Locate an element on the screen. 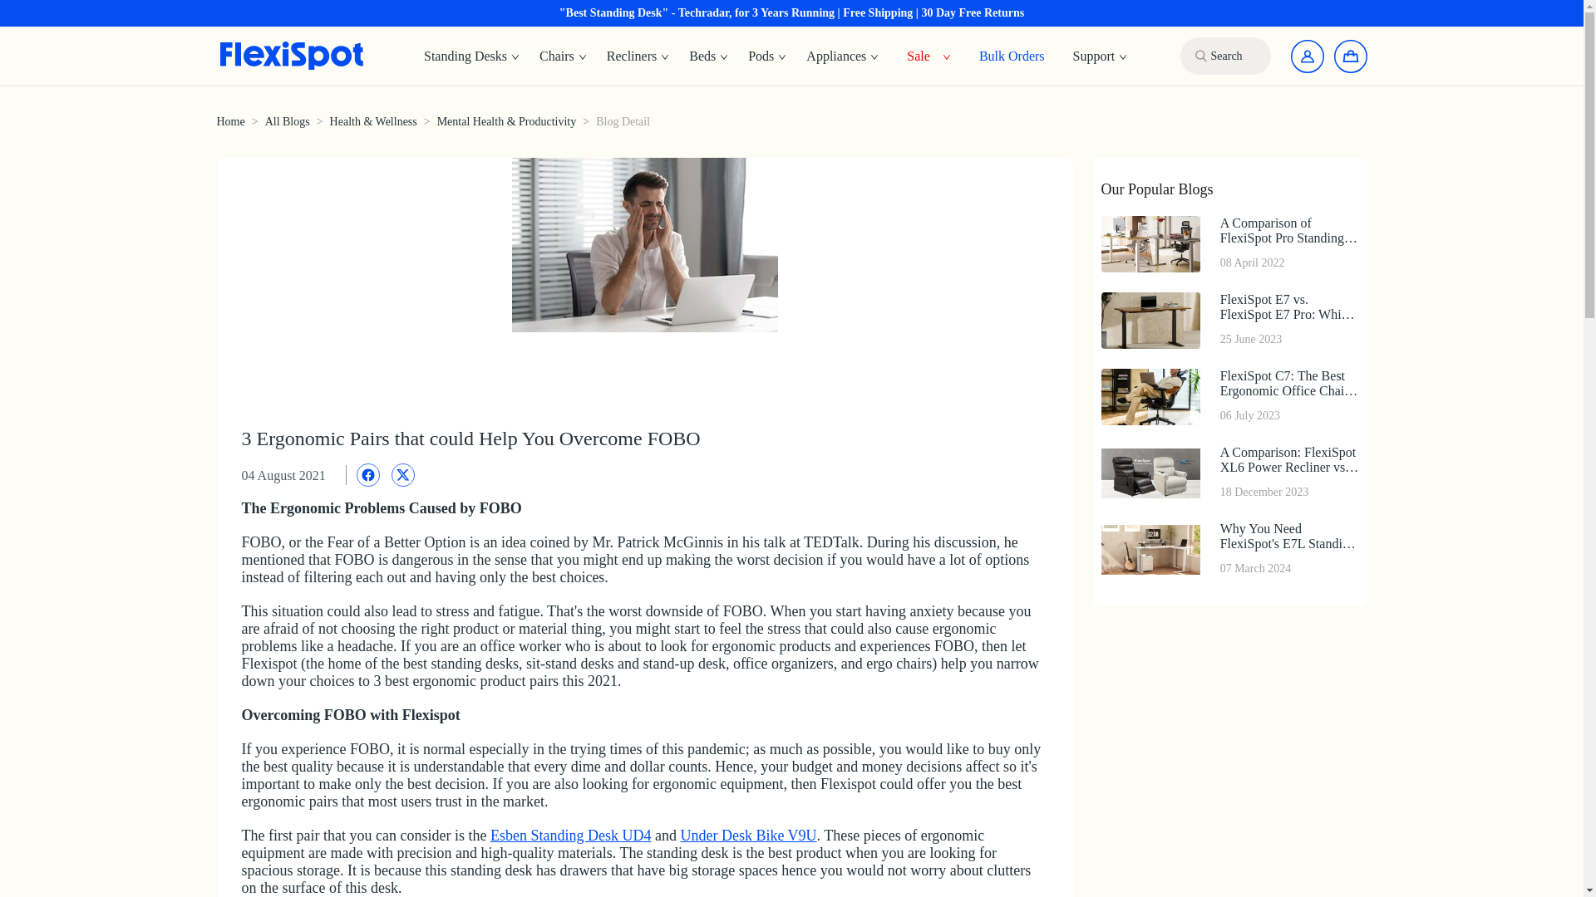 The height and width of the screenshot is (897, 1596). Beds is located at coordinates (708, 56).